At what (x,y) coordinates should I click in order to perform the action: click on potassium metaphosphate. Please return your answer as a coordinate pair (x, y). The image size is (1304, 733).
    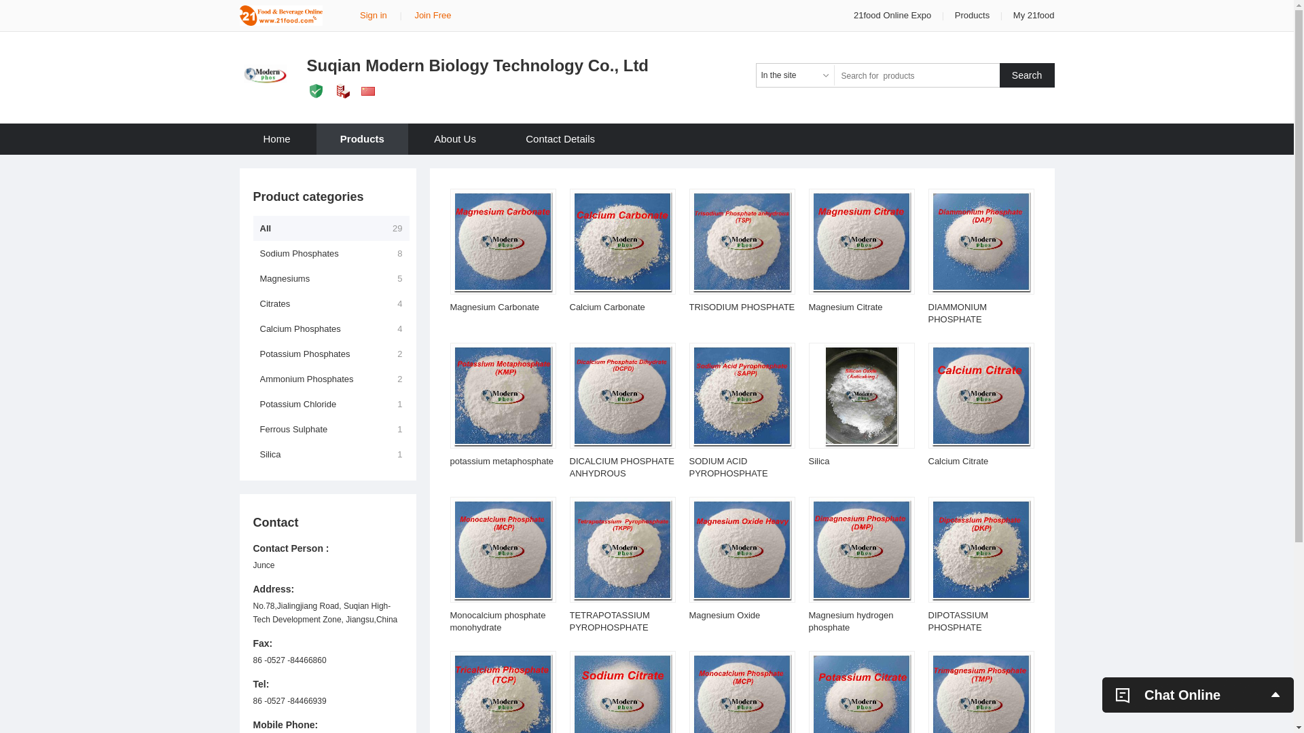
    Looking at the image, I should click on (501, 462).